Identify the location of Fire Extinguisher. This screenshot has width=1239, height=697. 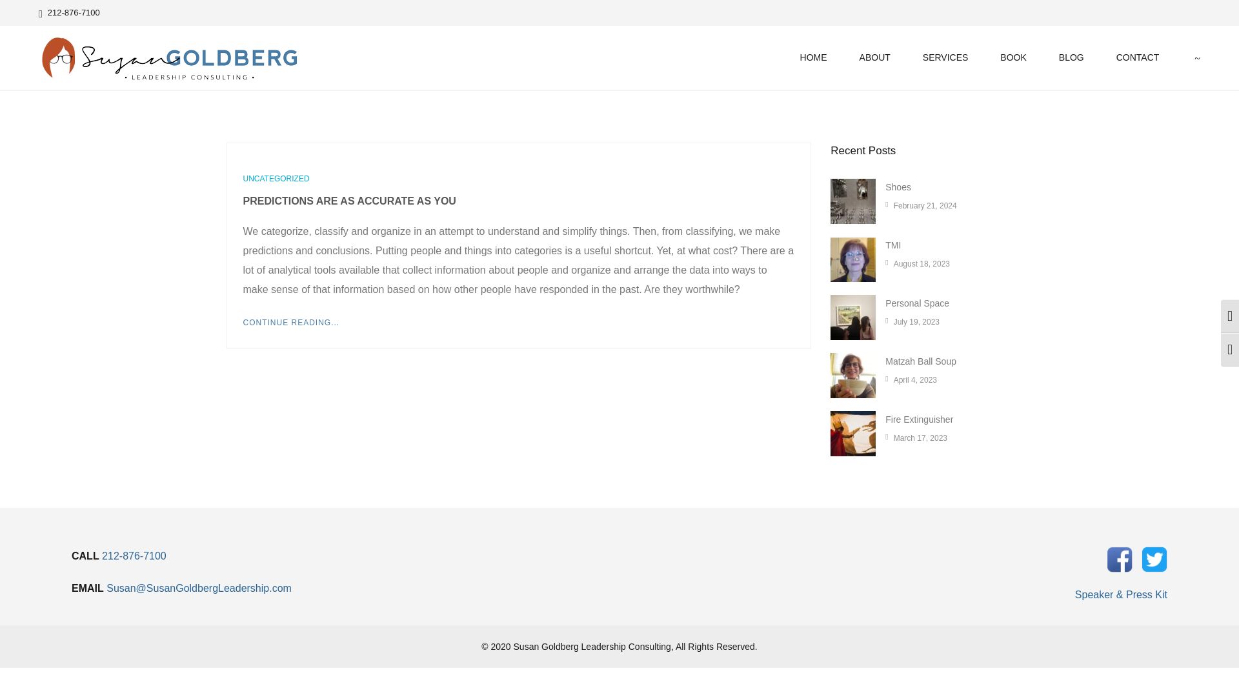
(919, 419).